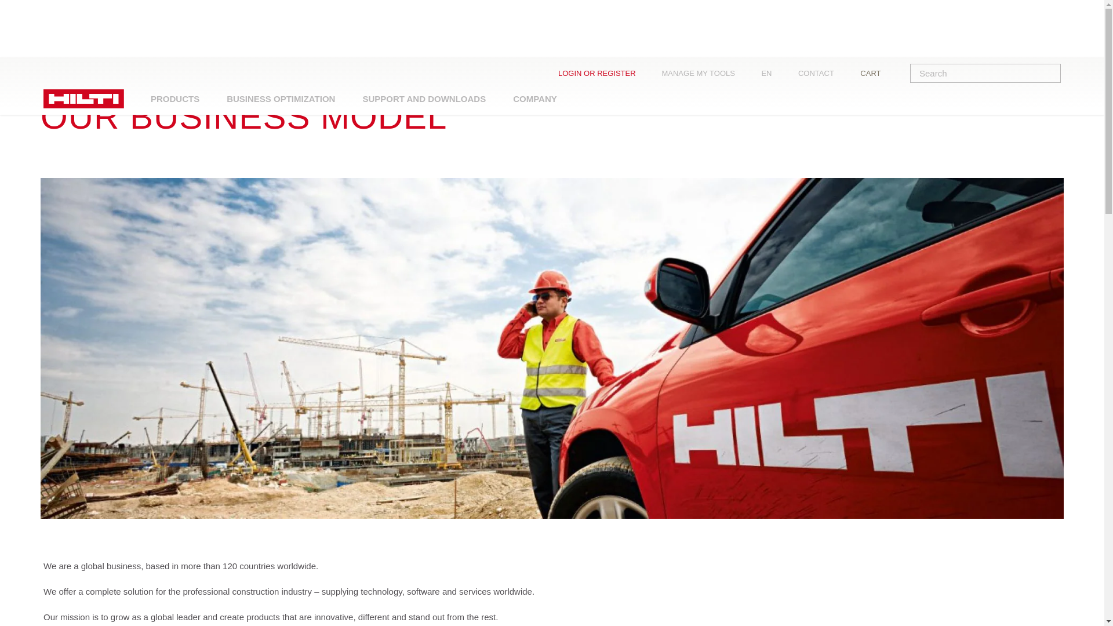 Image resolution: width=1113 pixels, height=626 pixels. I want to click on BUSINESS OPTIMIZATION, so click(281, 99).